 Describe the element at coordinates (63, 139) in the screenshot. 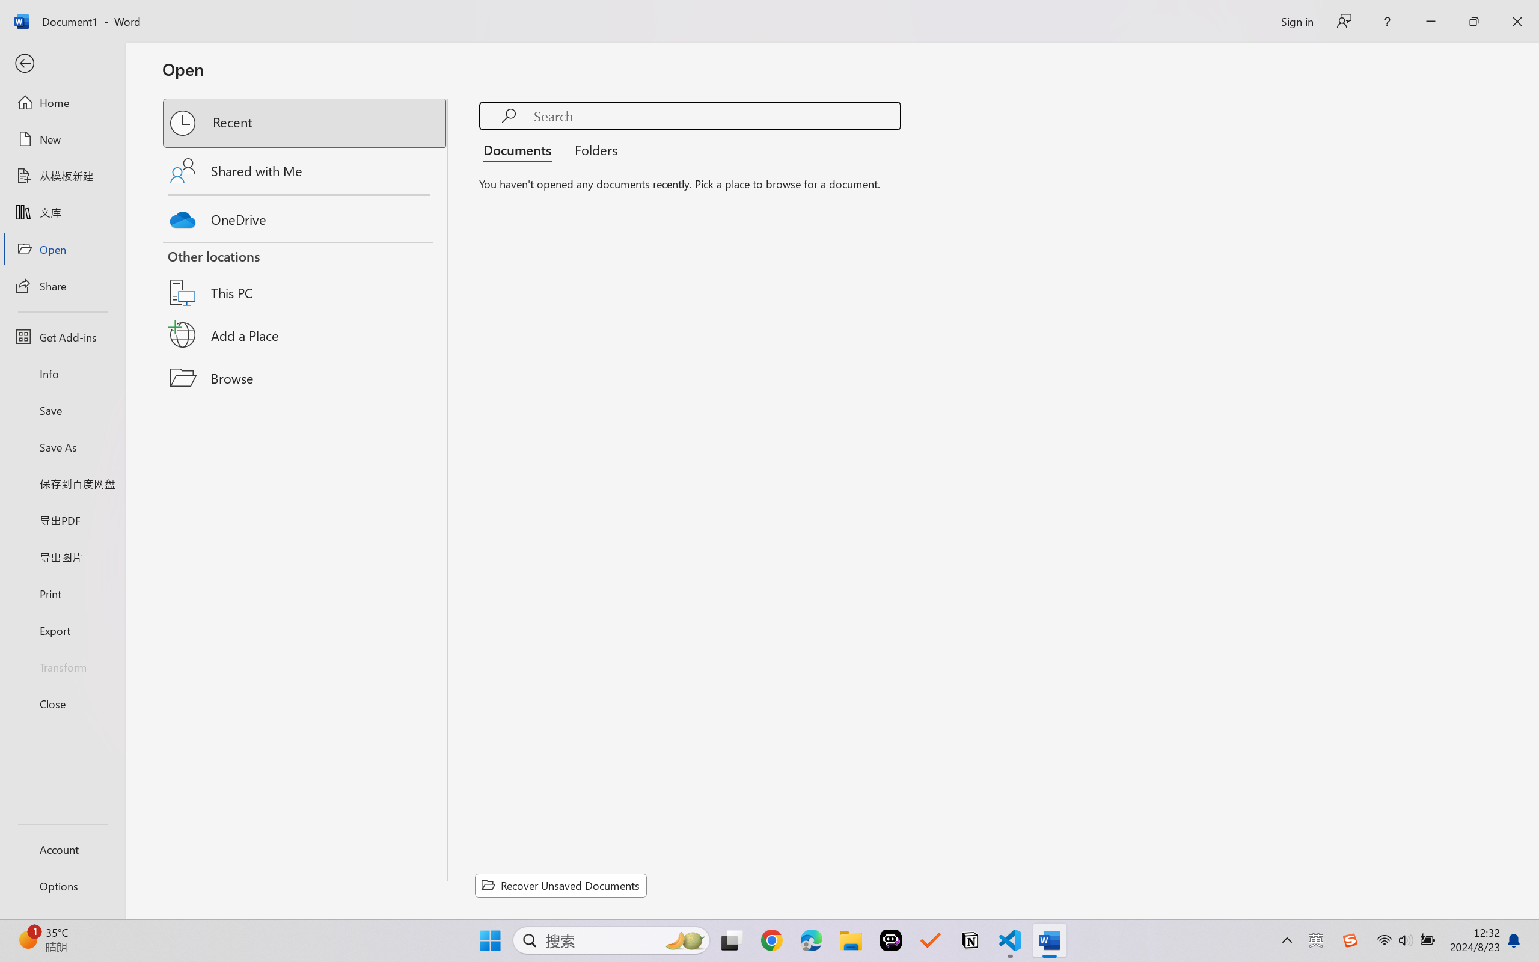

I see `New` at that location.